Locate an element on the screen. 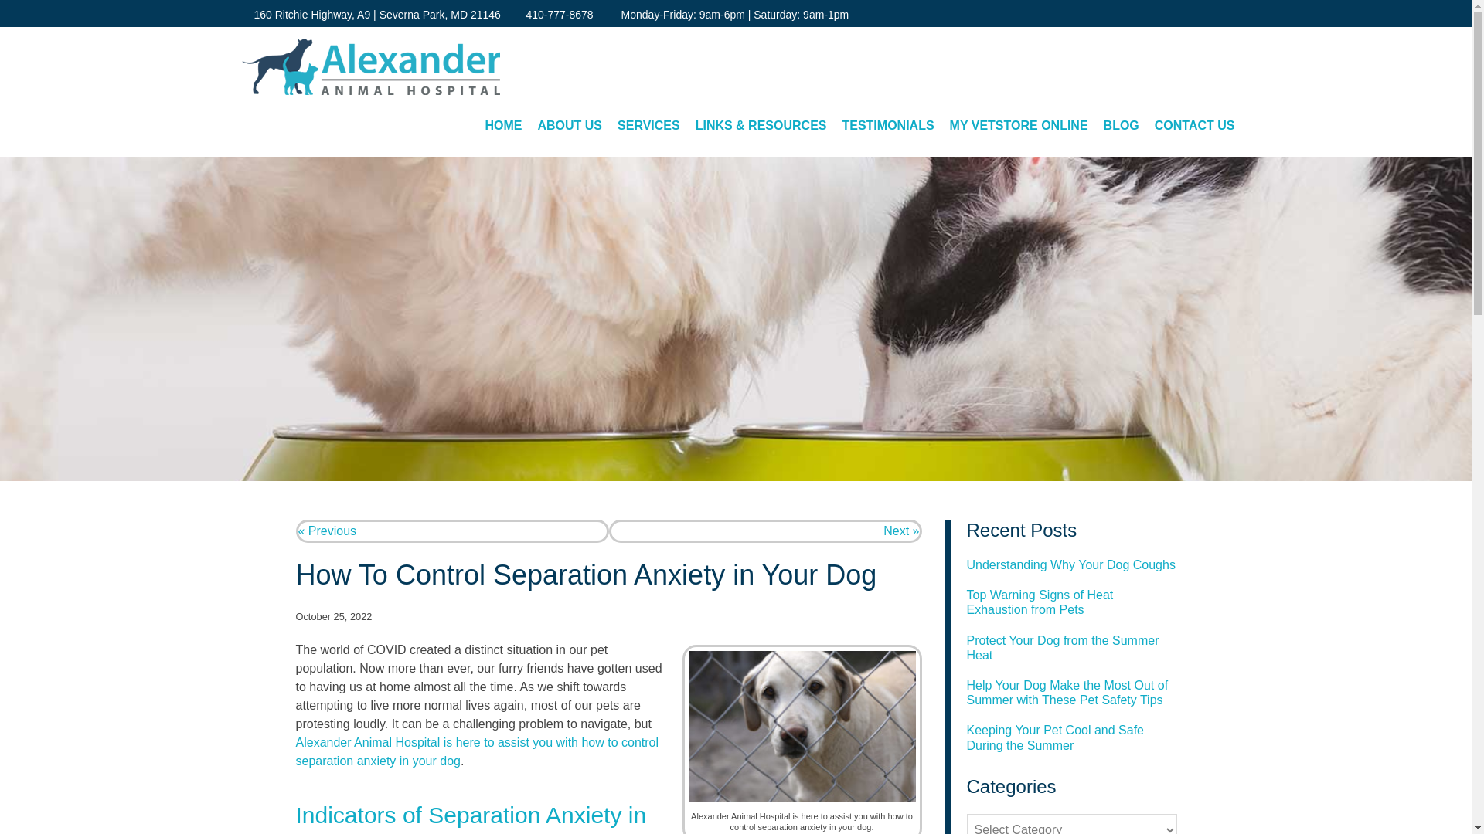  HOME is located at coordinates (502, 125).